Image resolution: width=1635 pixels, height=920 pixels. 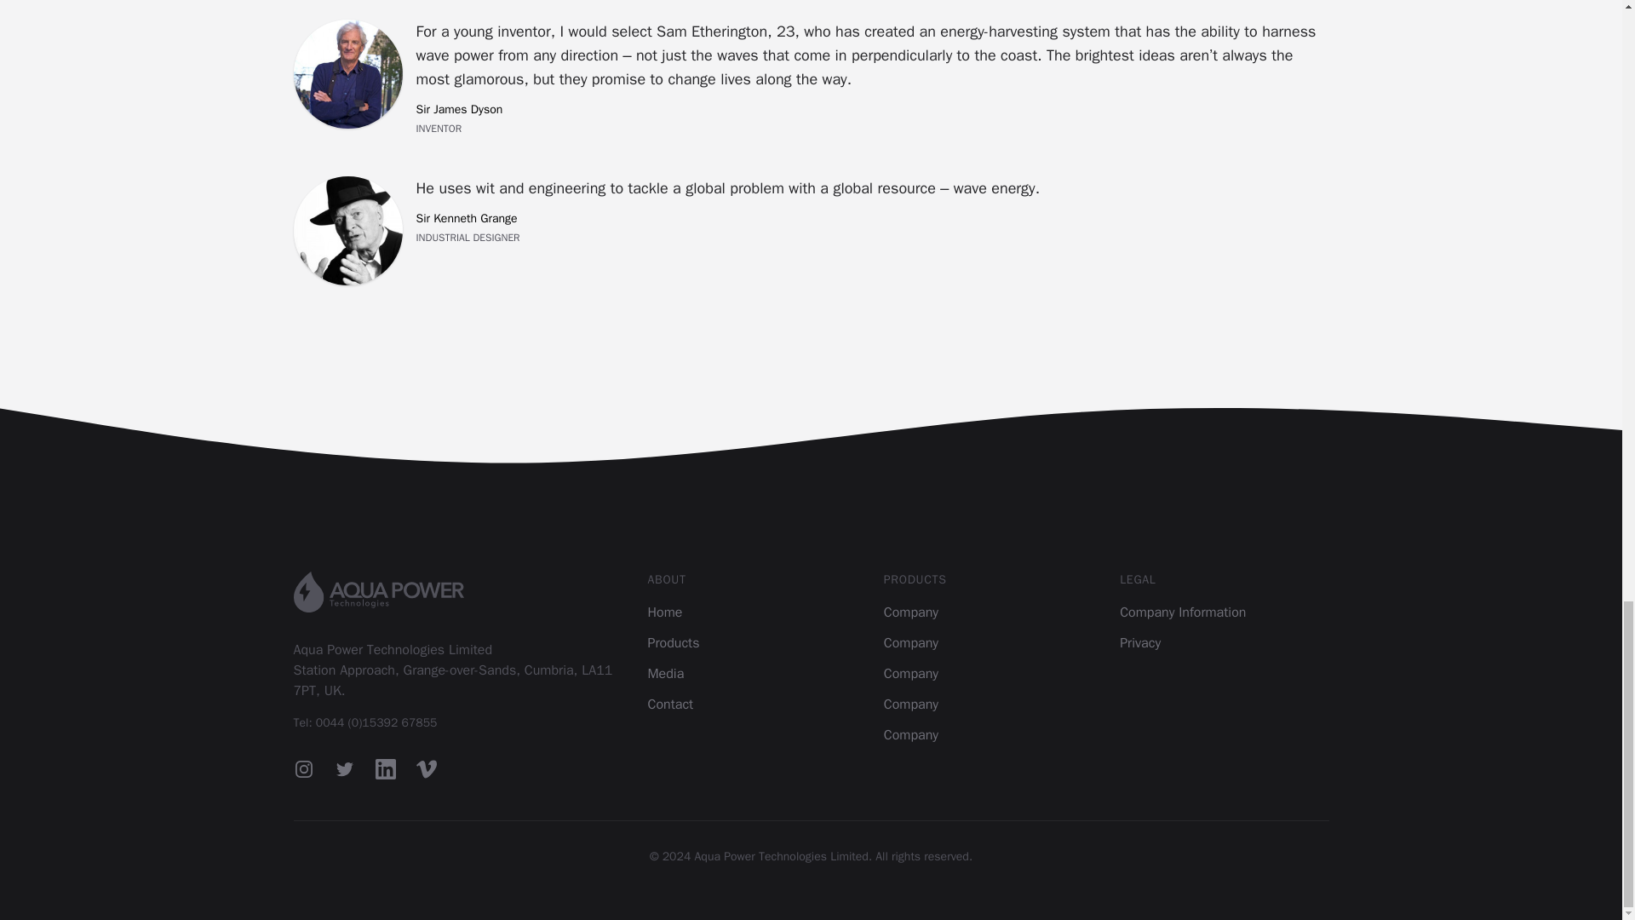 What do you see at coordinates (344, 768) in the screenshot?
I see `Twitter` at bounding box center [344, 768].